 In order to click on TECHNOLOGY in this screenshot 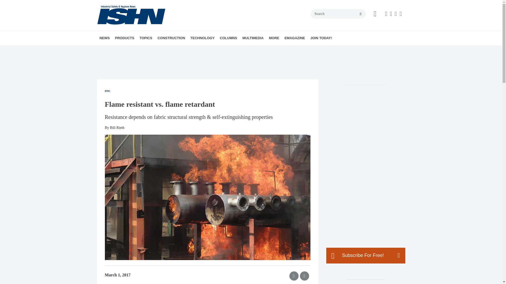, I will do `click(202, 38)`.